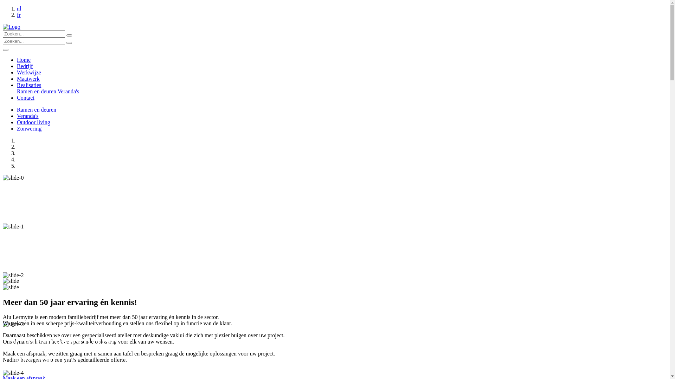 The image size is (675, 379). I want to click on Ramen en deuren, so click(37, 91).